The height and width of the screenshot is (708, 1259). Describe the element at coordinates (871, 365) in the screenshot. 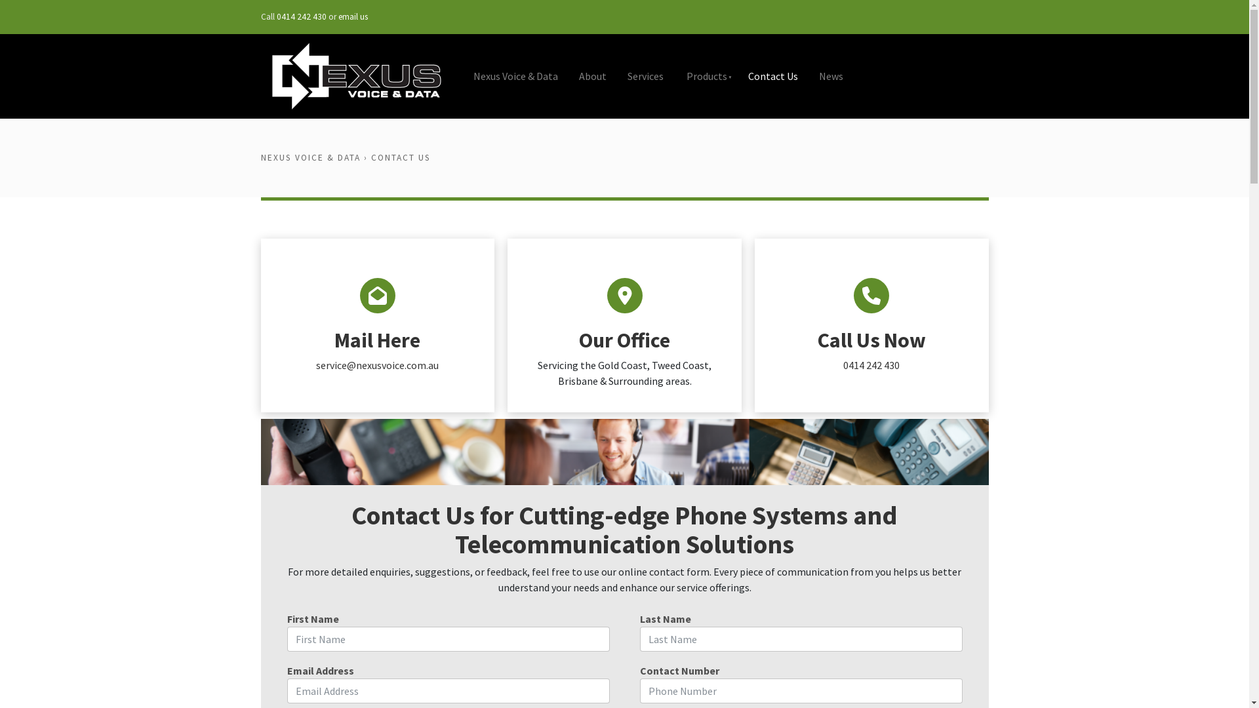

I see `0414 242 430` at that location.